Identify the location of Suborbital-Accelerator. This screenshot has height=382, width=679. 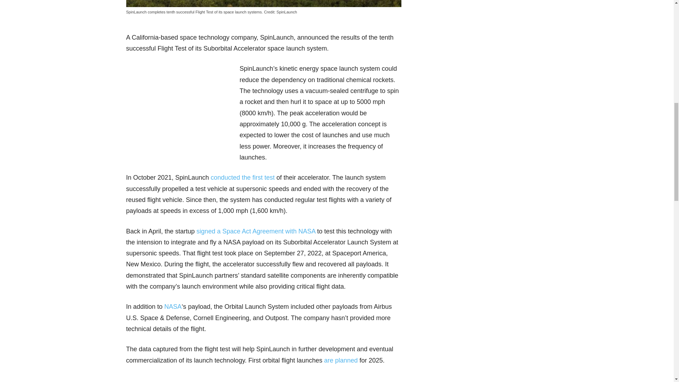
(263, 4).